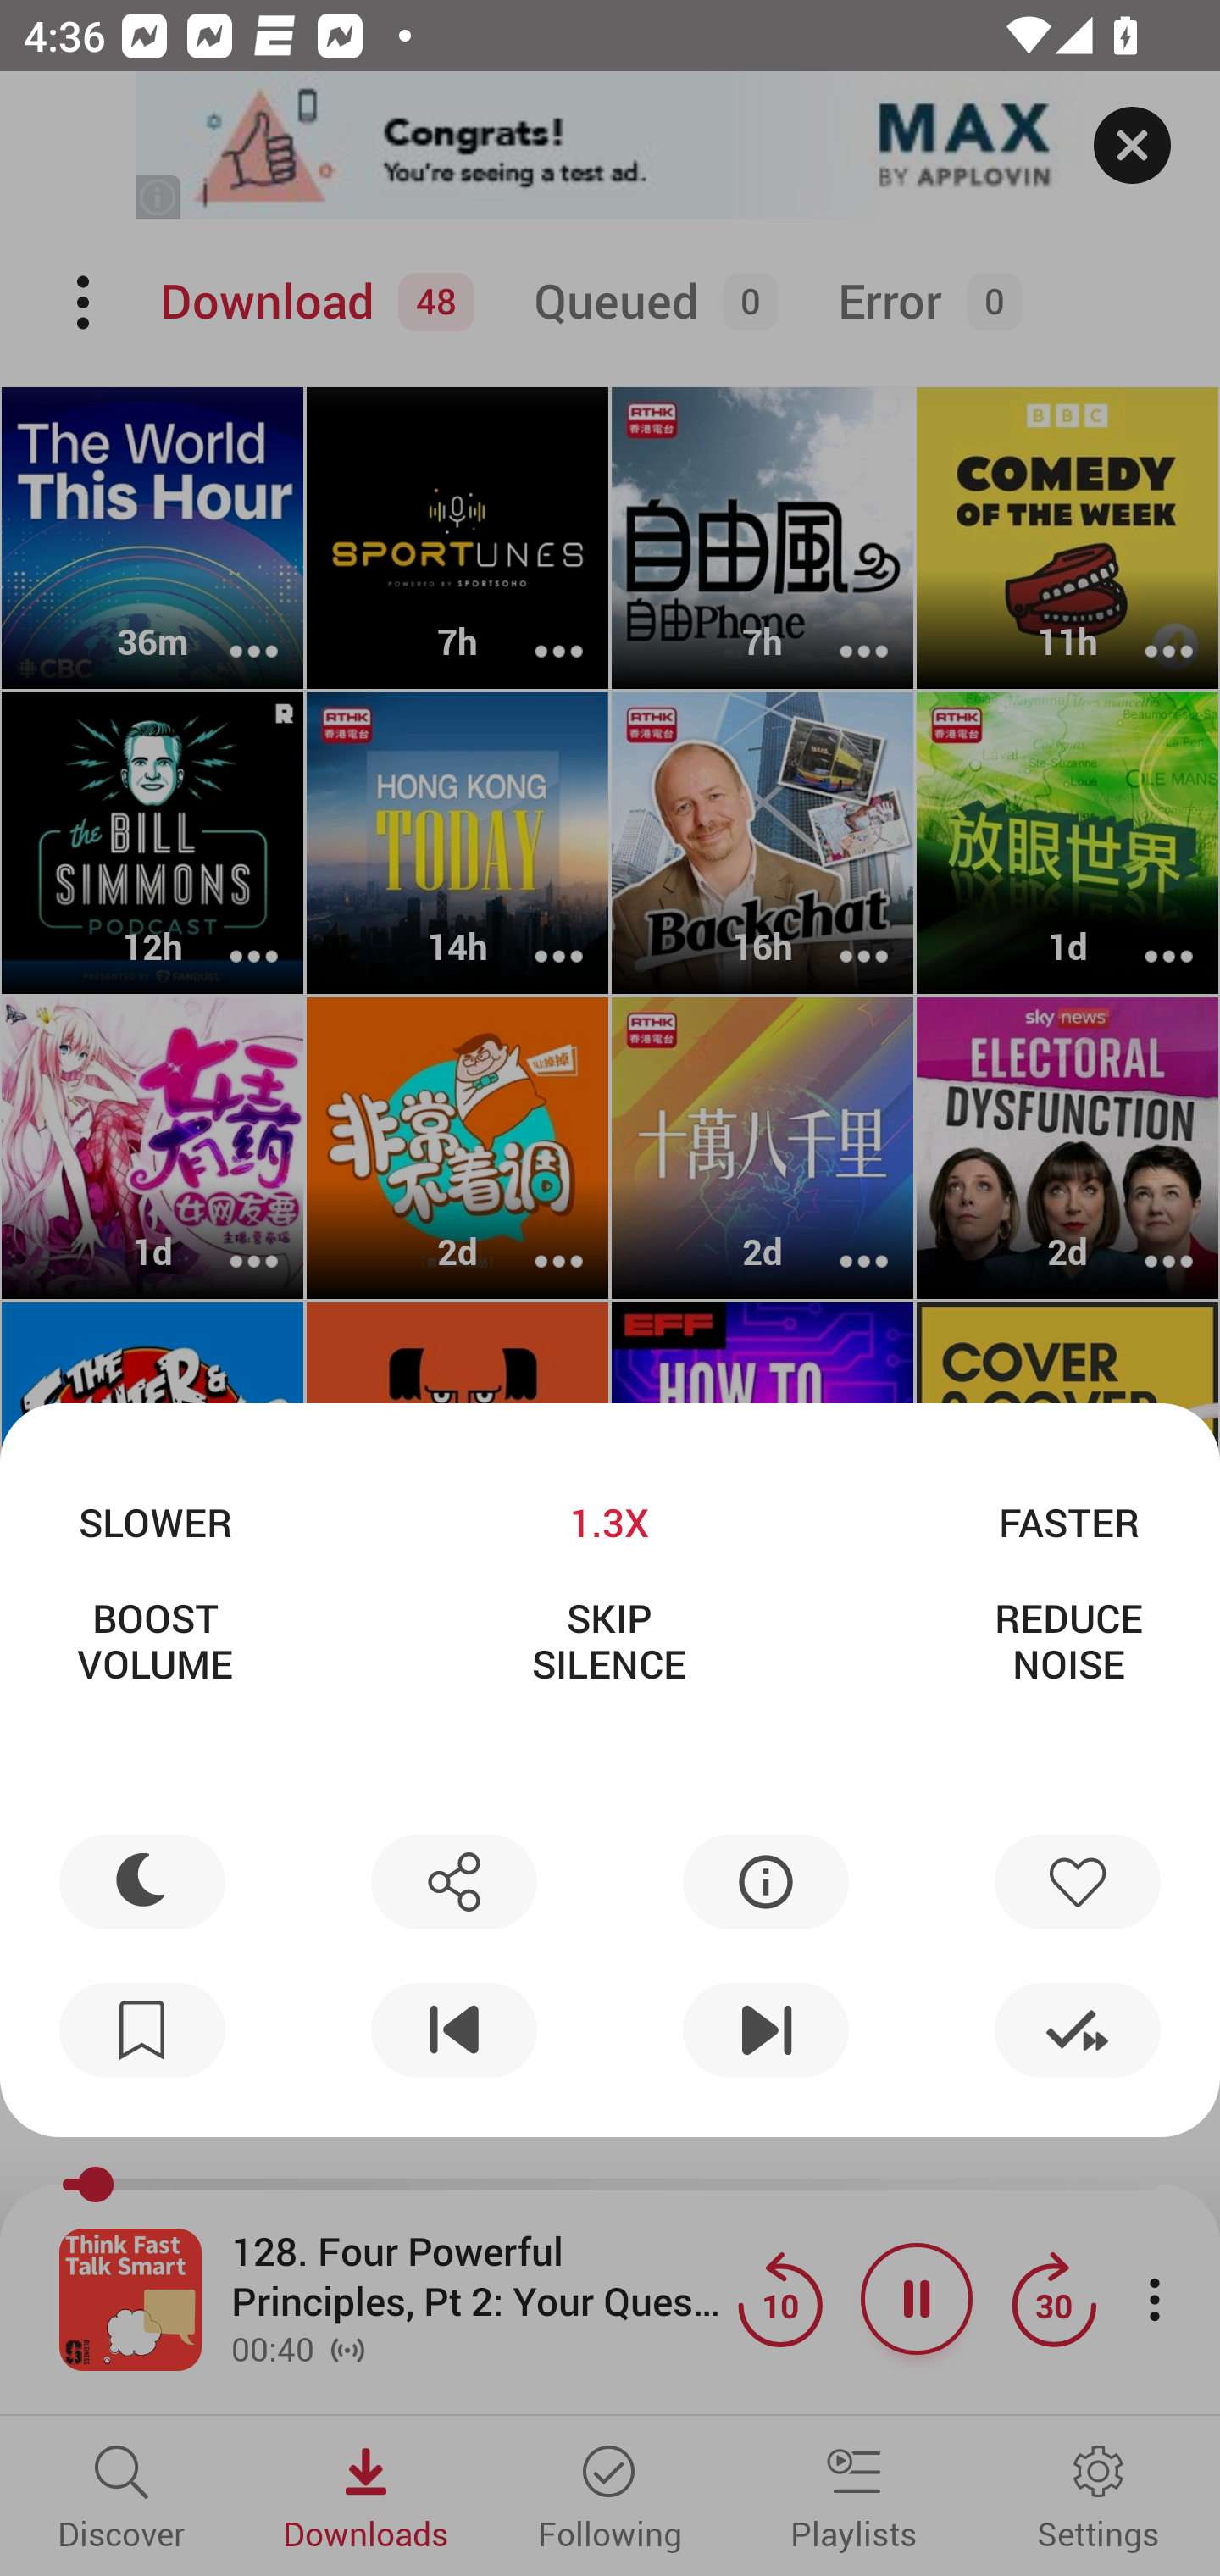 The height and width of the screenshot is (2576, 1220). Describe the element at coordinates (1068, 1641) in the screenshot. I see `REDUCE
NOISE` at that location.